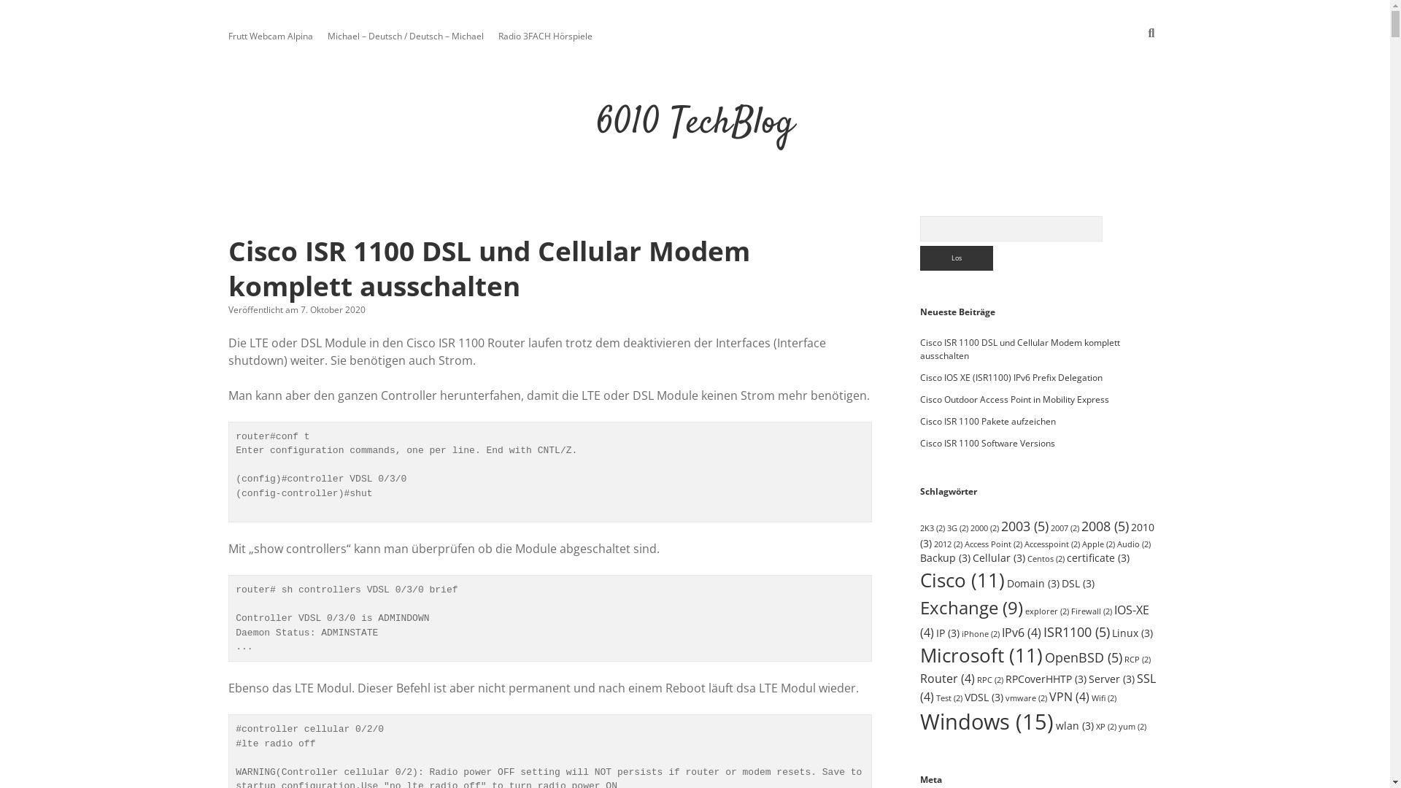  What do you see at coordinates (1020, 349) in the screenshot?
I see `Cisco ISR 1100 DSL und Cellular Modem komplett ausschalten` at bounding box center [1020, 349].